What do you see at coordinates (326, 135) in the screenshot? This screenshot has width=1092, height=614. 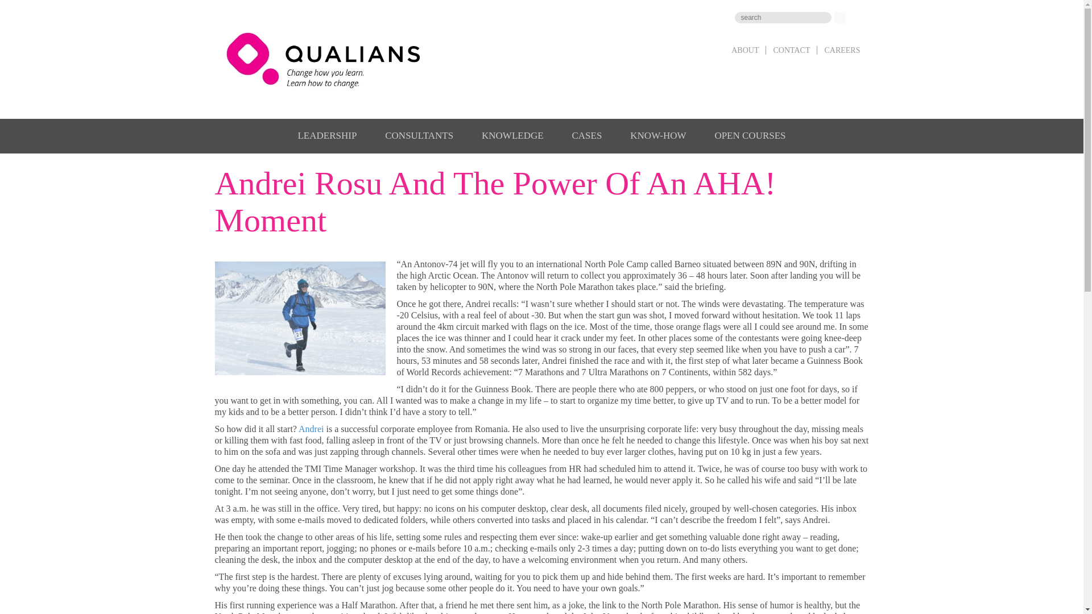 I see `LEADERSHIP` at bounding box center [326, 135].